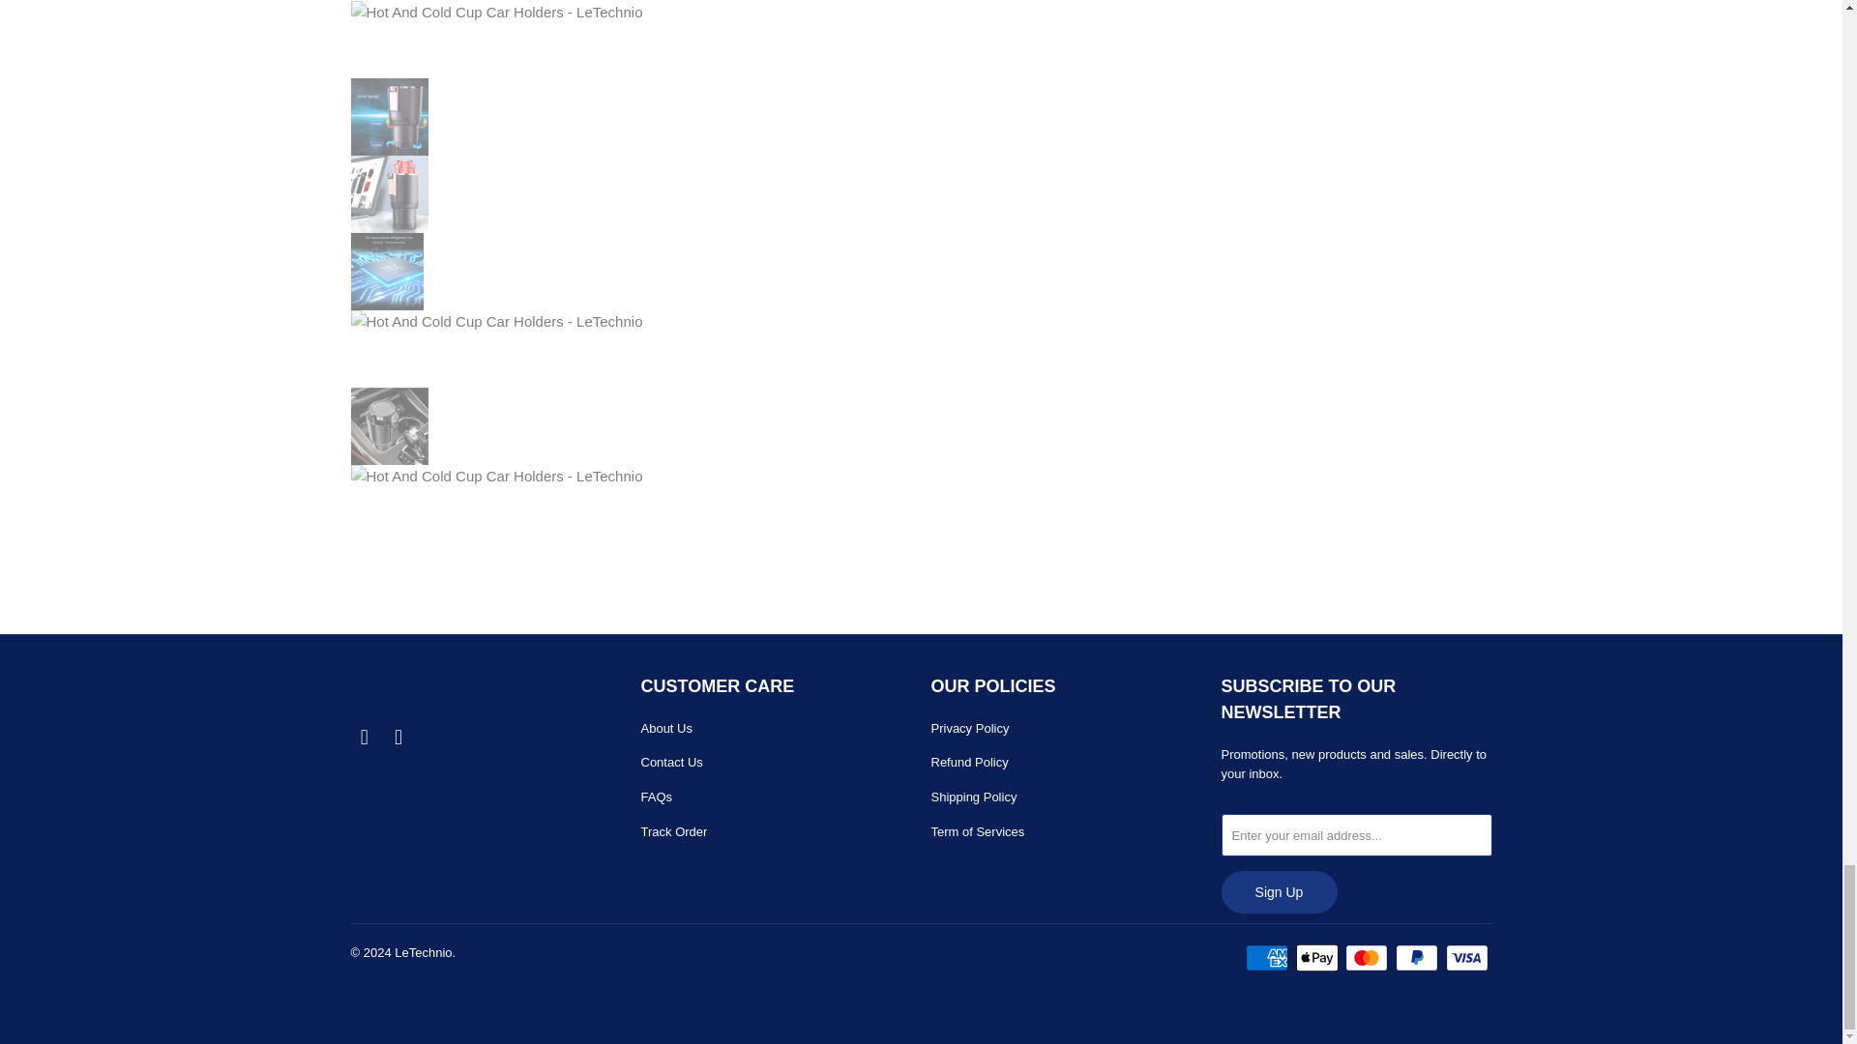  I want to click on American Express, so click(1269, 957).